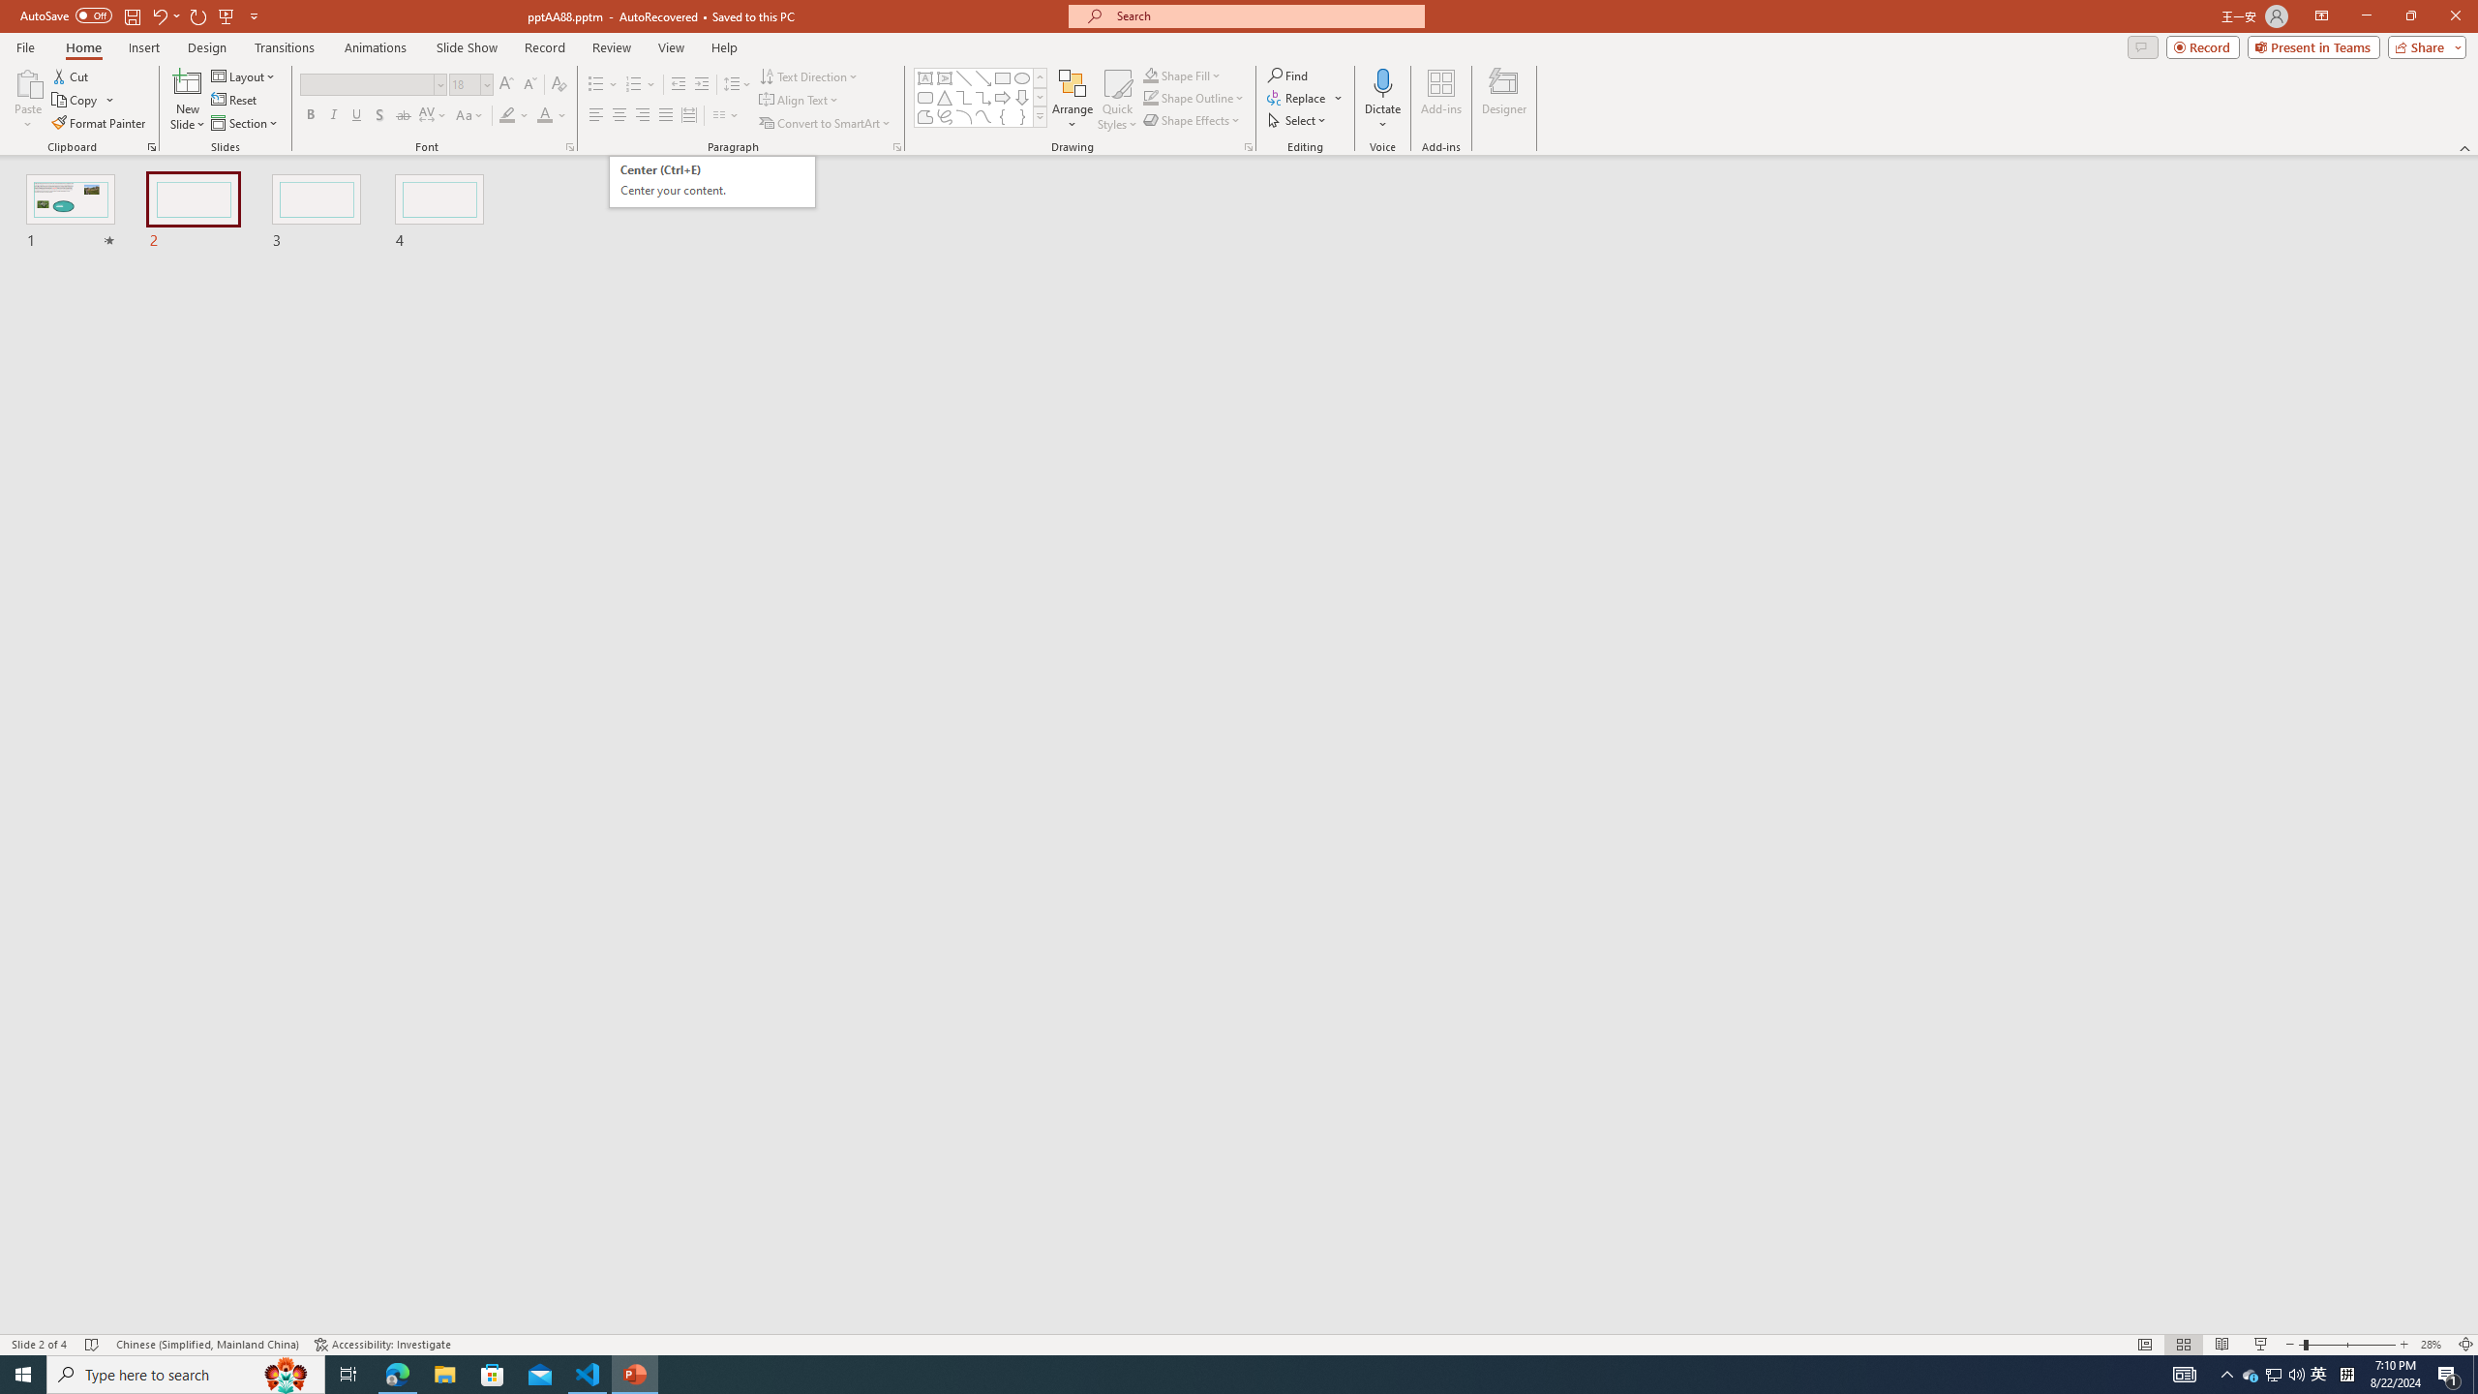  I want to click on Line Spacing, so click(738, 85).